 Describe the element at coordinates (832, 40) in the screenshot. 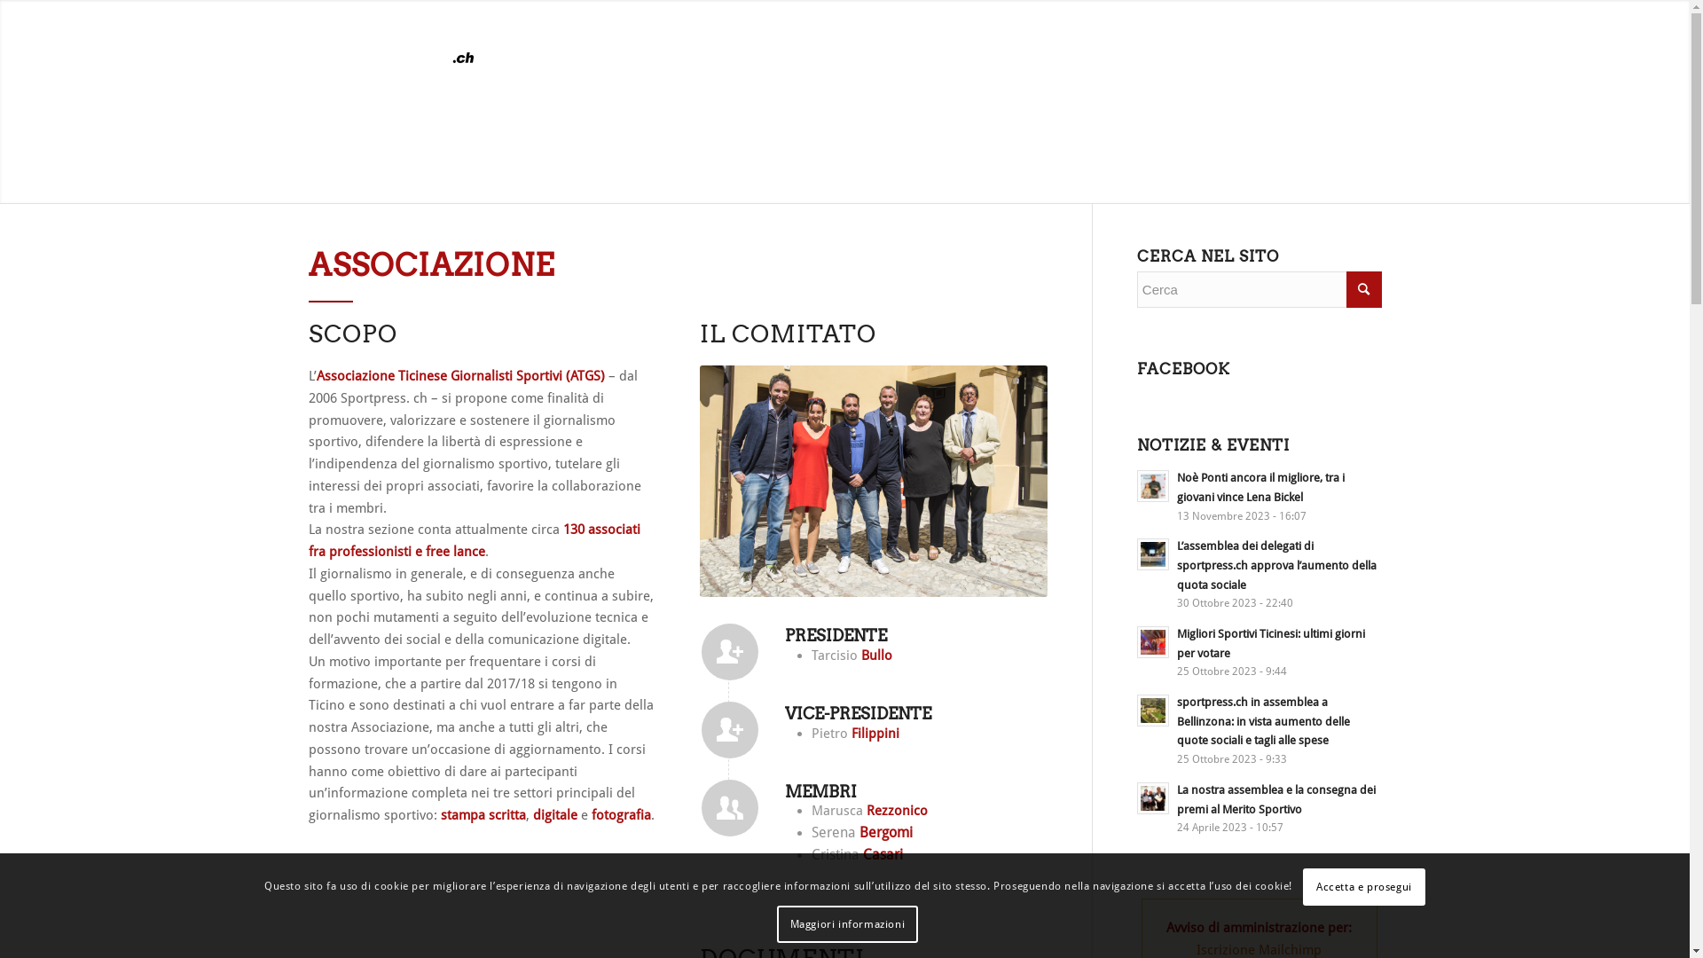

I see `BACHECA` at that location.